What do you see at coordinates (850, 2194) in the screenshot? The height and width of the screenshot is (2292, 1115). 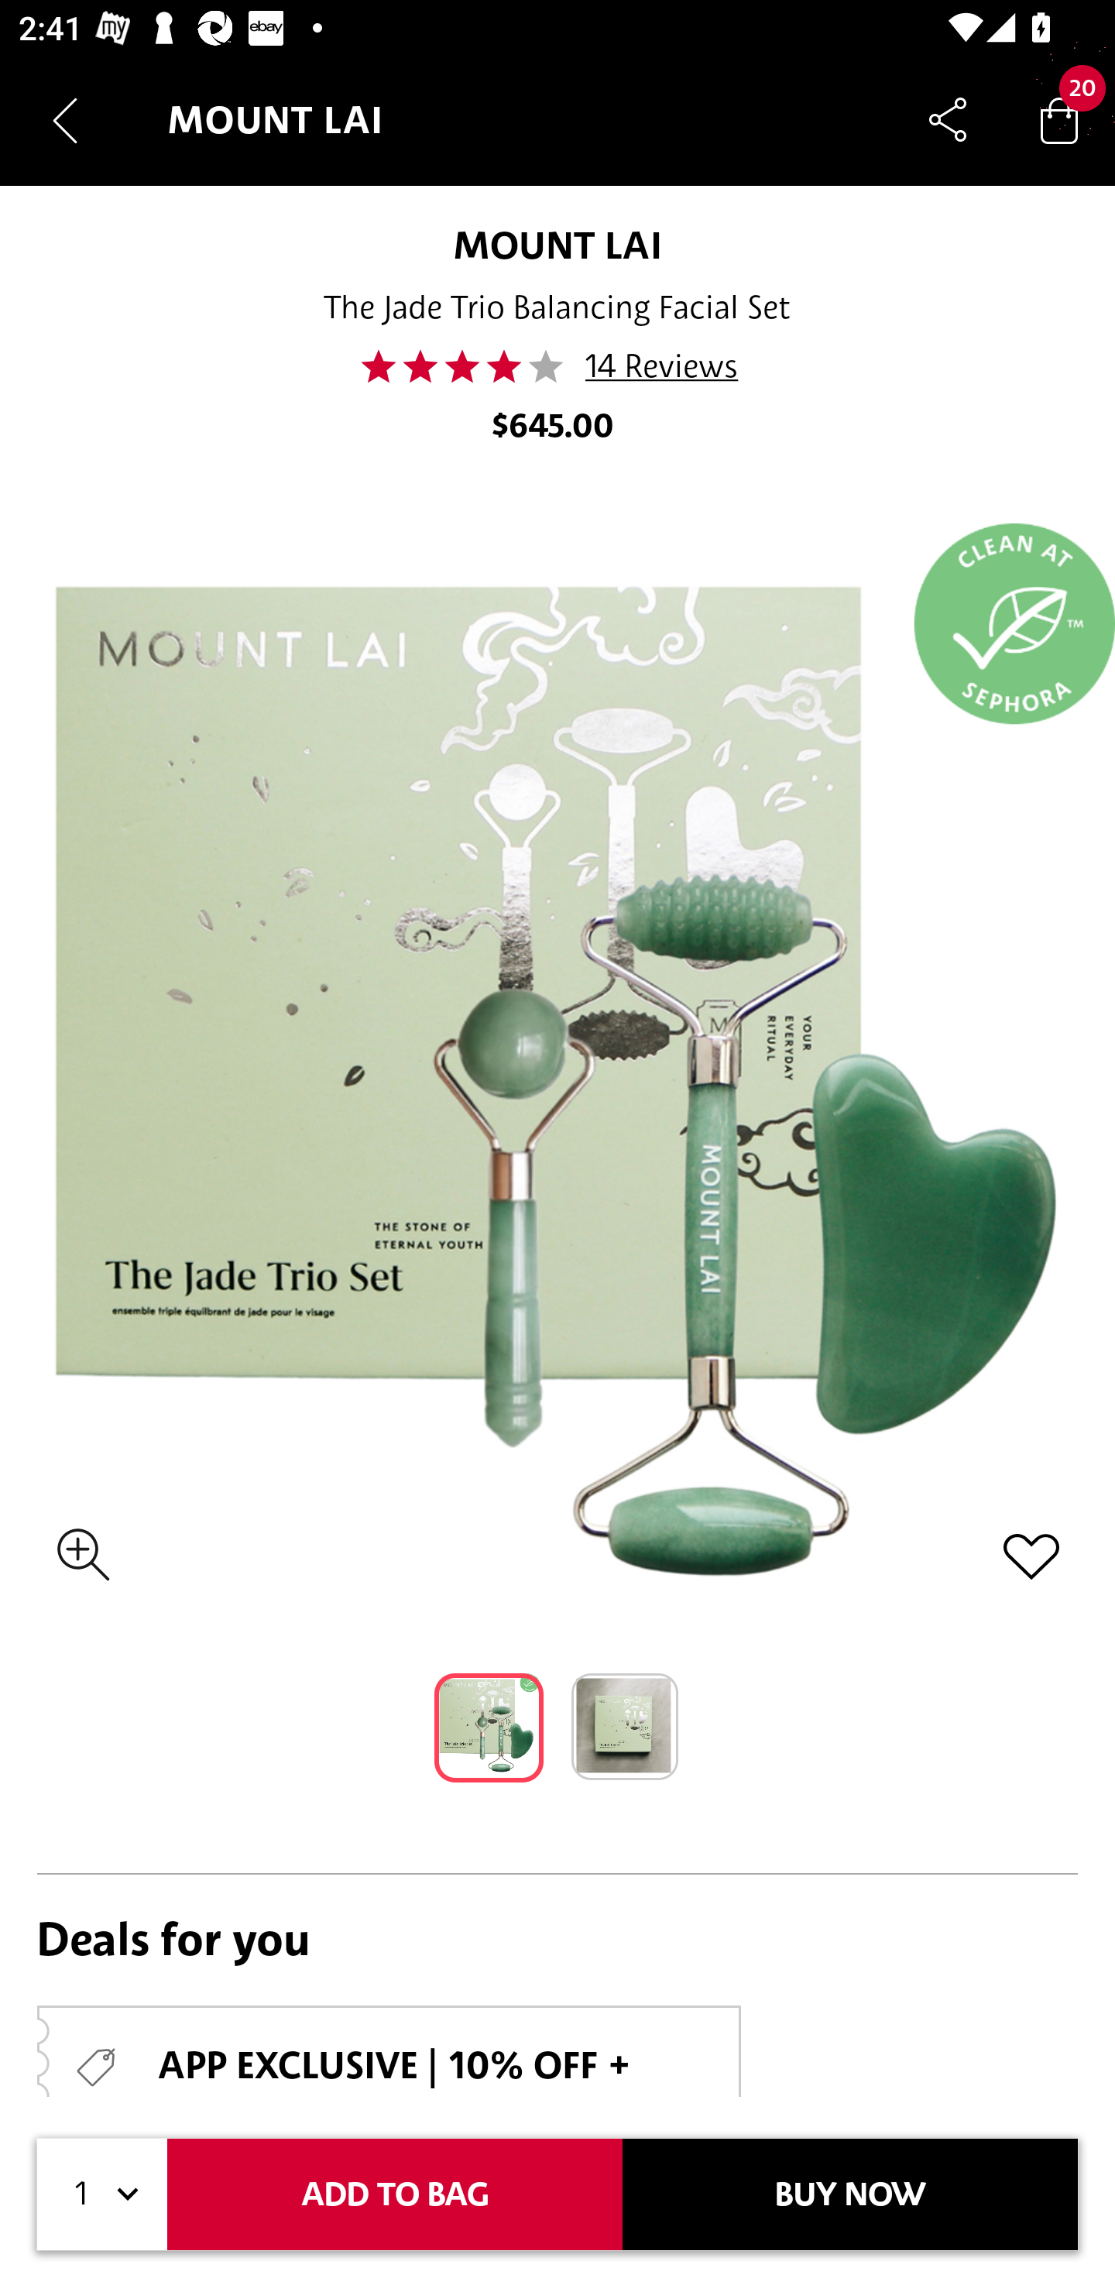 I see `BUY NOW` at bounding box center [850, 2194].